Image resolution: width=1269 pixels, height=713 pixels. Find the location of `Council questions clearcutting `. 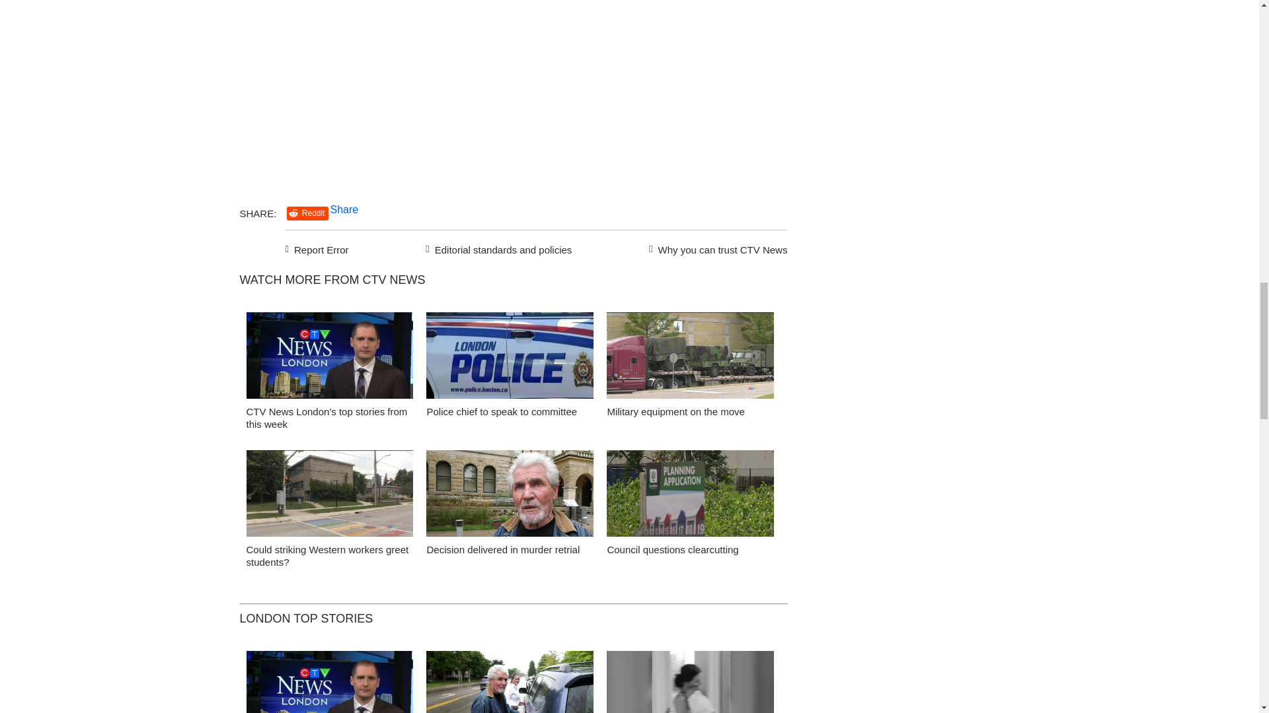

Council questions clearcutting  is located at coordinates (690, 496).